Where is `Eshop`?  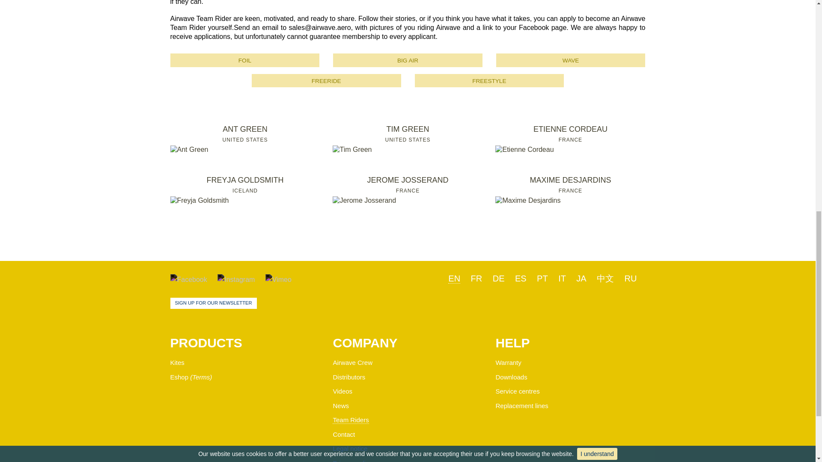 Eshop is located at coordinates (408, 139).